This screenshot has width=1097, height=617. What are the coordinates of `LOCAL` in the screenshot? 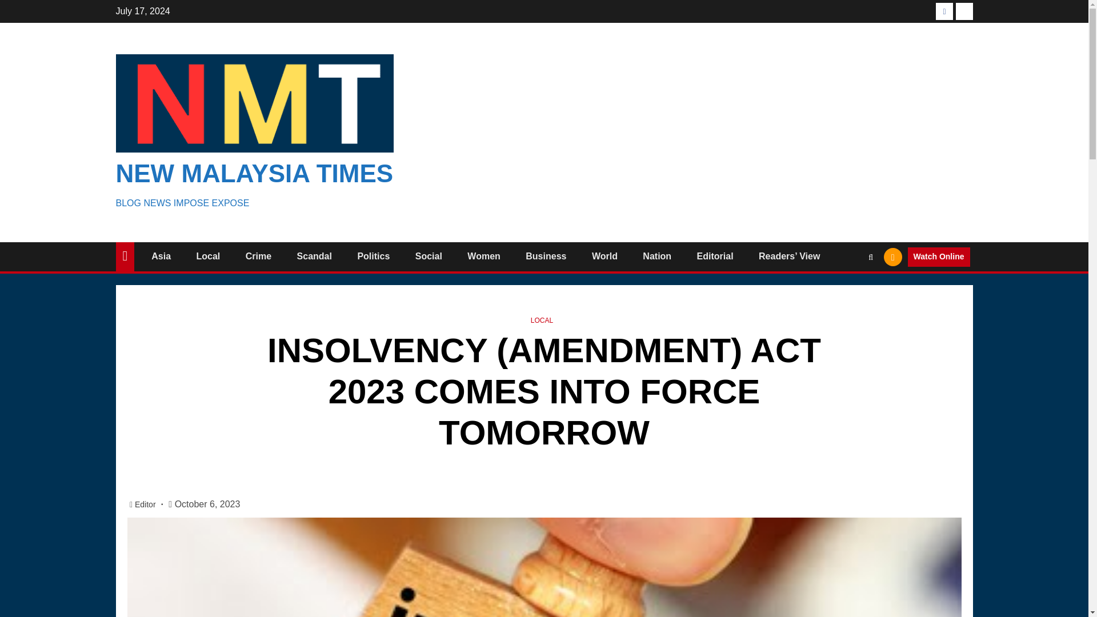 It's located at (542, 320).